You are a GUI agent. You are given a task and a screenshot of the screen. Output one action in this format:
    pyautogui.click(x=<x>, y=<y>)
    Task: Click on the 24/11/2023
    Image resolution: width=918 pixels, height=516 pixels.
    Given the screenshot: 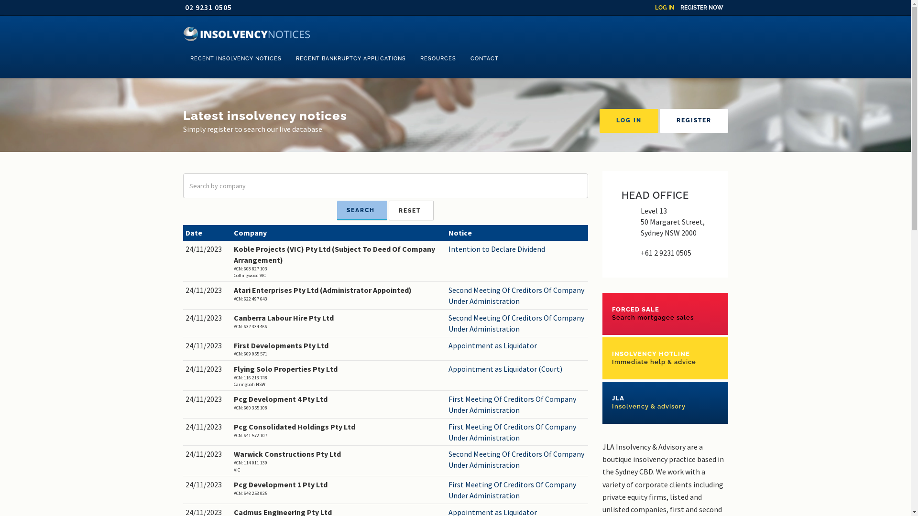 What is the action you would take?
    pyautogui.click(x=208, y=249)
    